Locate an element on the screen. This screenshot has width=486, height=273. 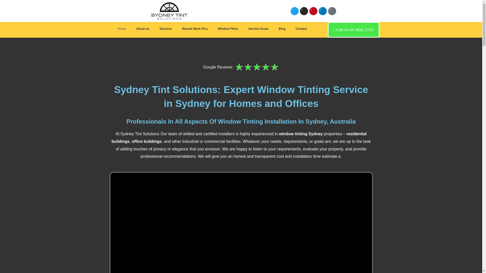
Linkedin is located at coordinates (322, 11).